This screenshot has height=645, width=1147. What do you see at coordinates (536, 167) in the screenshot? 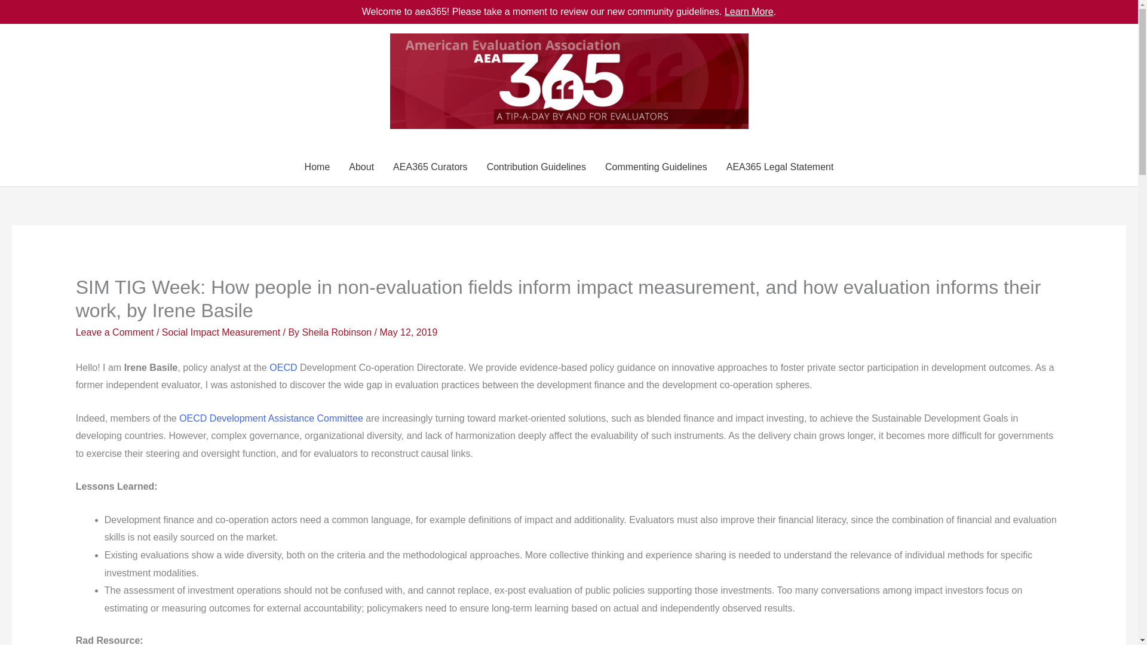
I see `Contribution Guidelines` at bounding box center [536, 167].